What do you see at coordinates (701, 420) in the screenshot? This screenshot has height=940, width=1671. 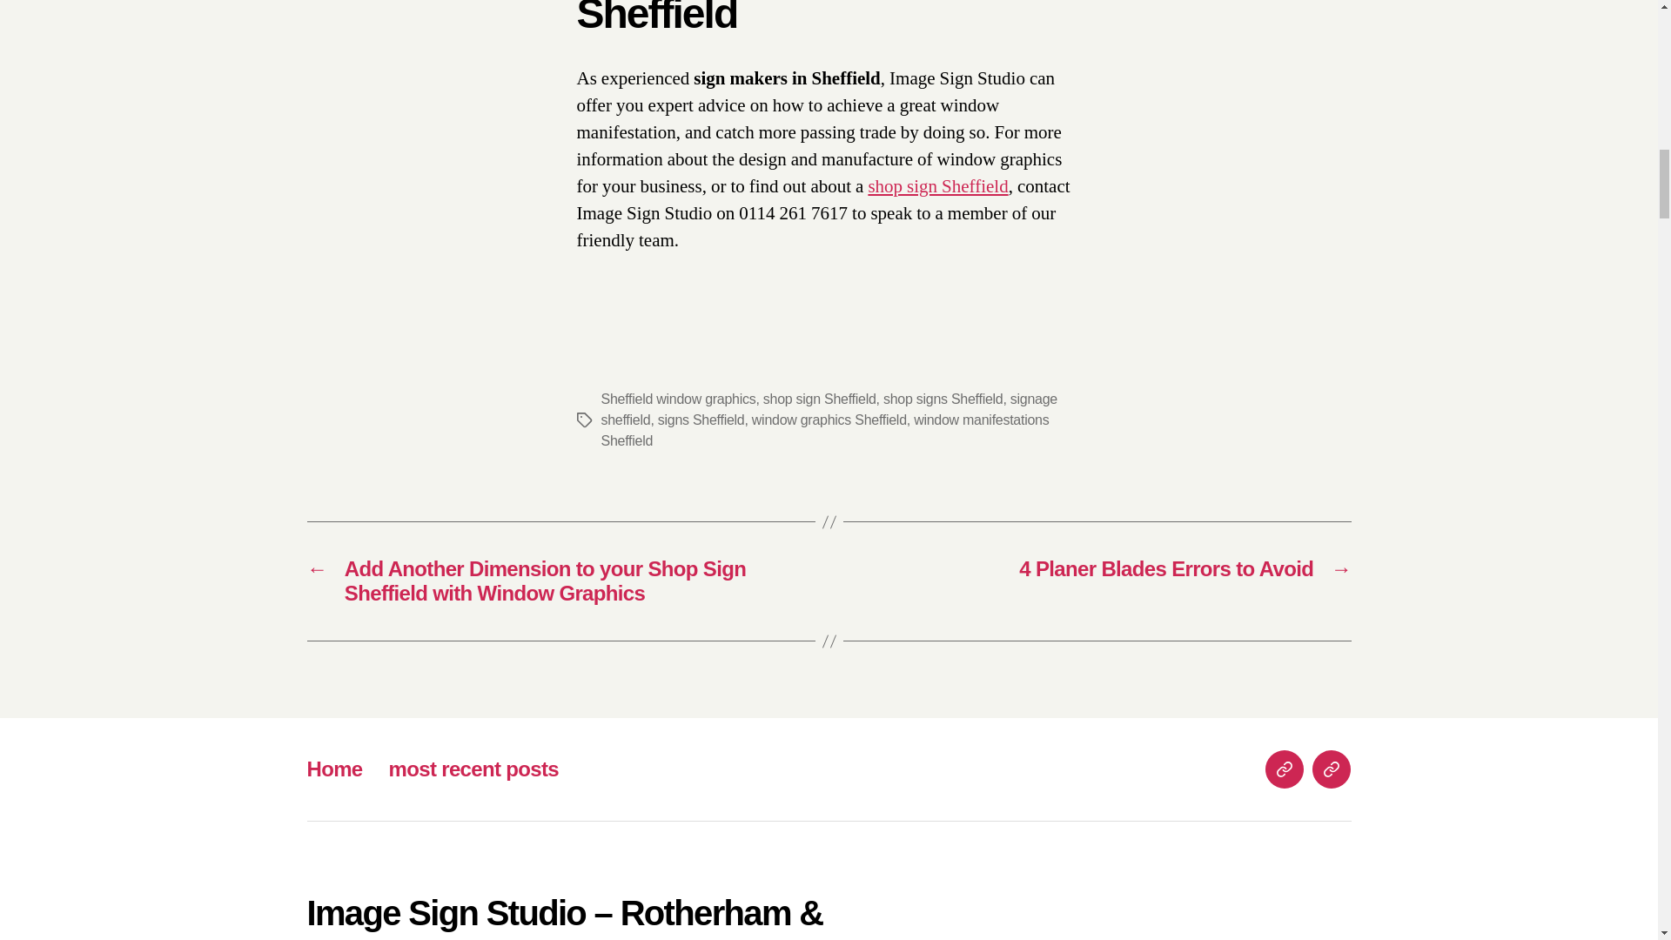 I see `signs Sheffield` at bounding box center [701, 420].